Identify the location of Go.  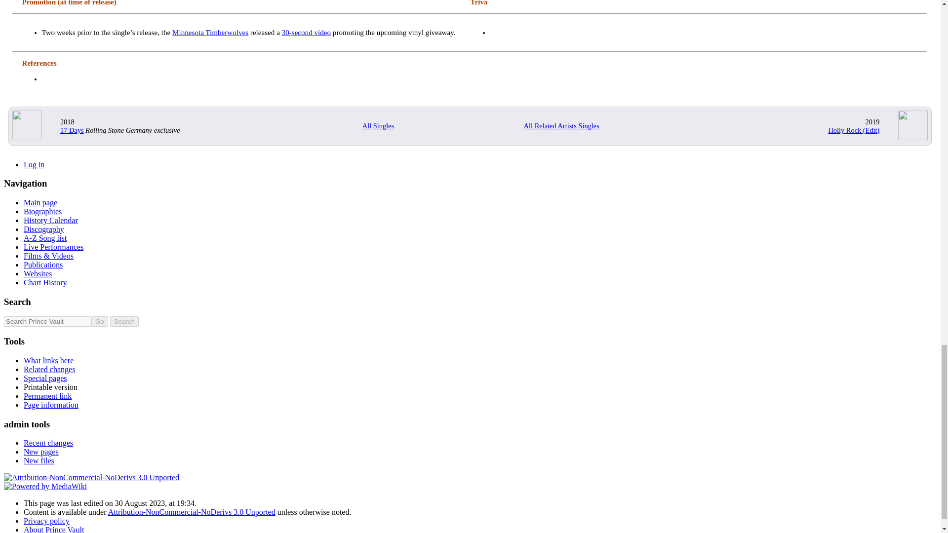
(99, 322).